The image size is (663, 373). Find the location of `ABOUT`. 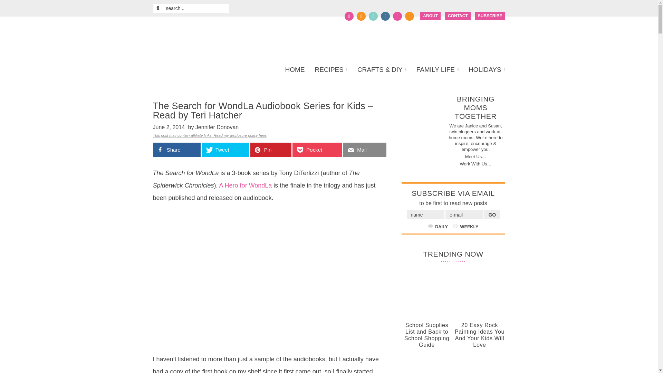

ABOUT is located at coordinates (430, 16).